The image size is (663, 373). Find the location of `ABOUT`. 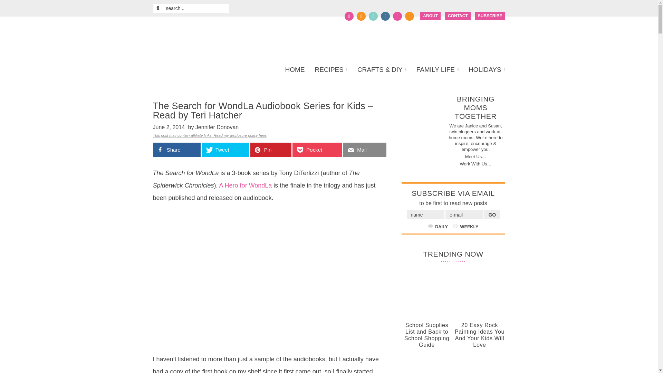

ABOUT is located at coordinates (430, 16).